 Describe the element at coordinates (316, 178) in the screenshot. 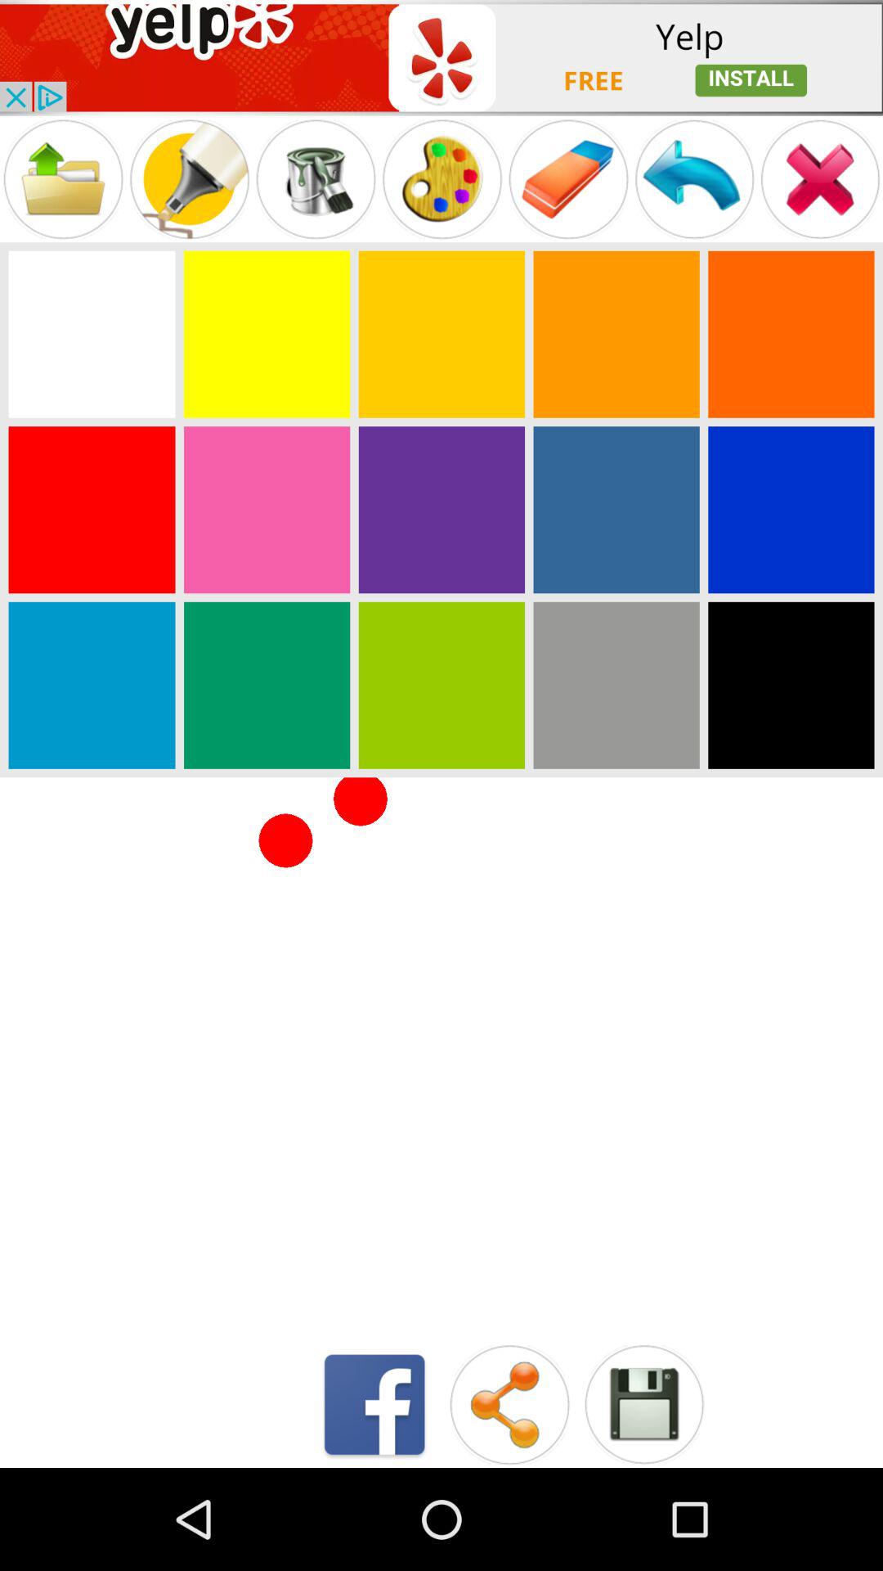

I see `select pen tool` at that location.